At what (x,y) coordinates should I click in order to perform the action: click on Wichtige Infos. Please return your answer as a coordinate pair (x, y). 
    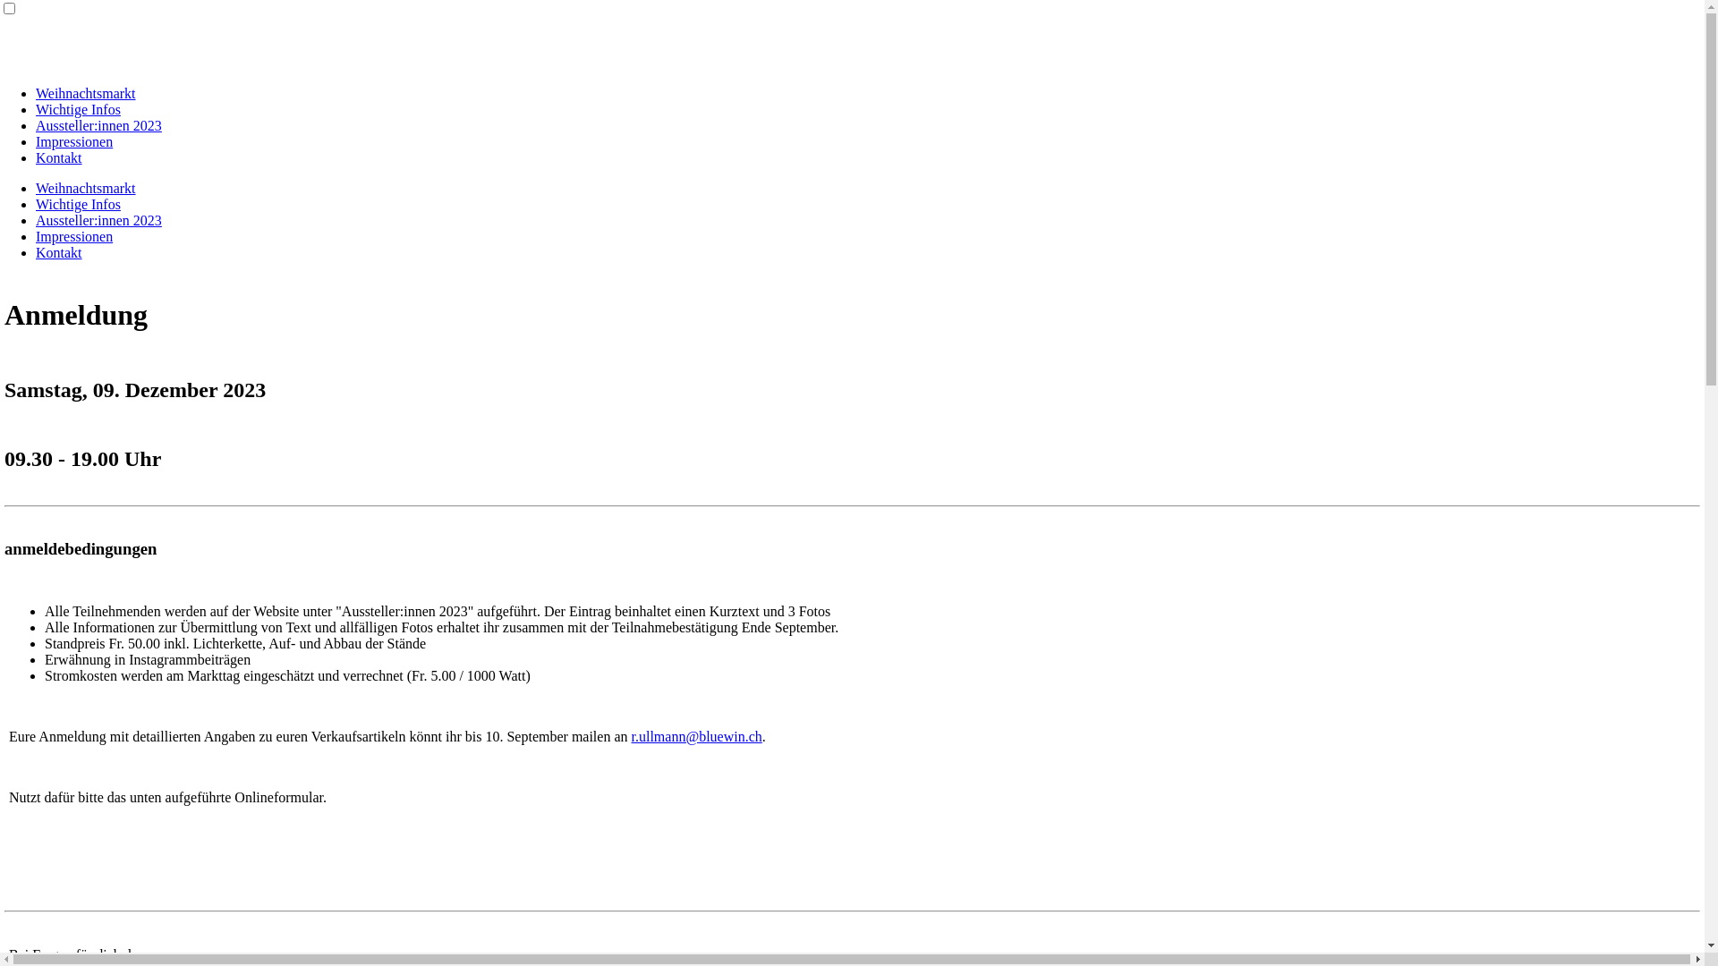
    Looking at the image, I should click on (79, 204).